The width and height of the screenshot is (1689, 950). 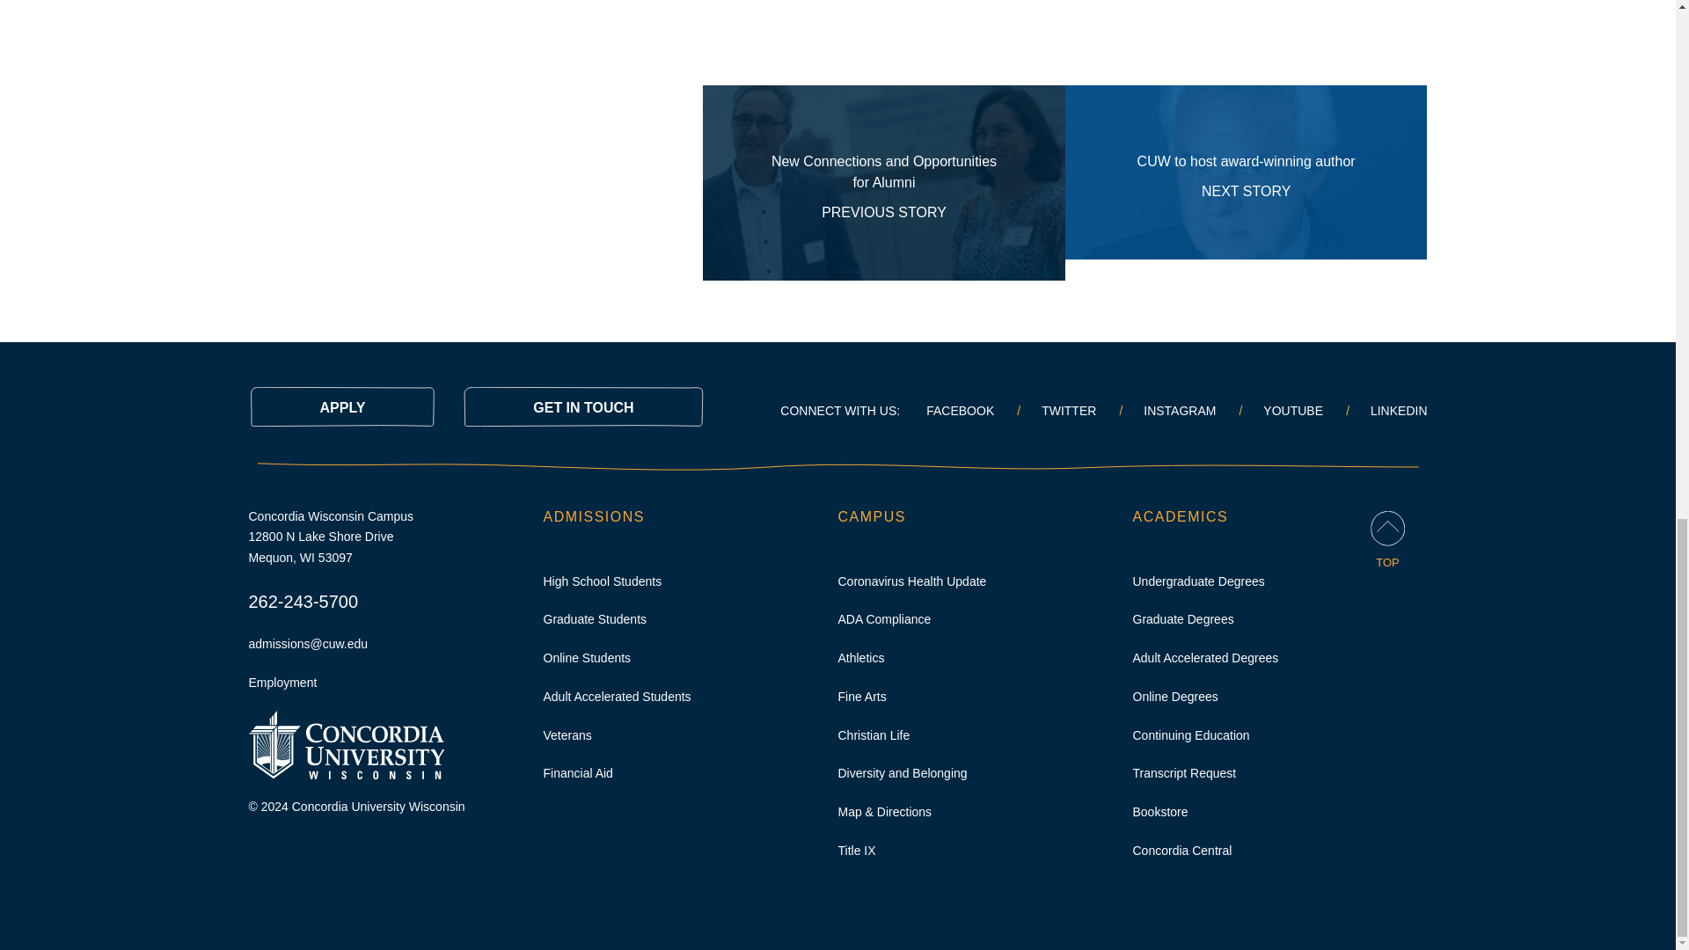 I want to click on CUW Home Page, so click(x=341, y=406).